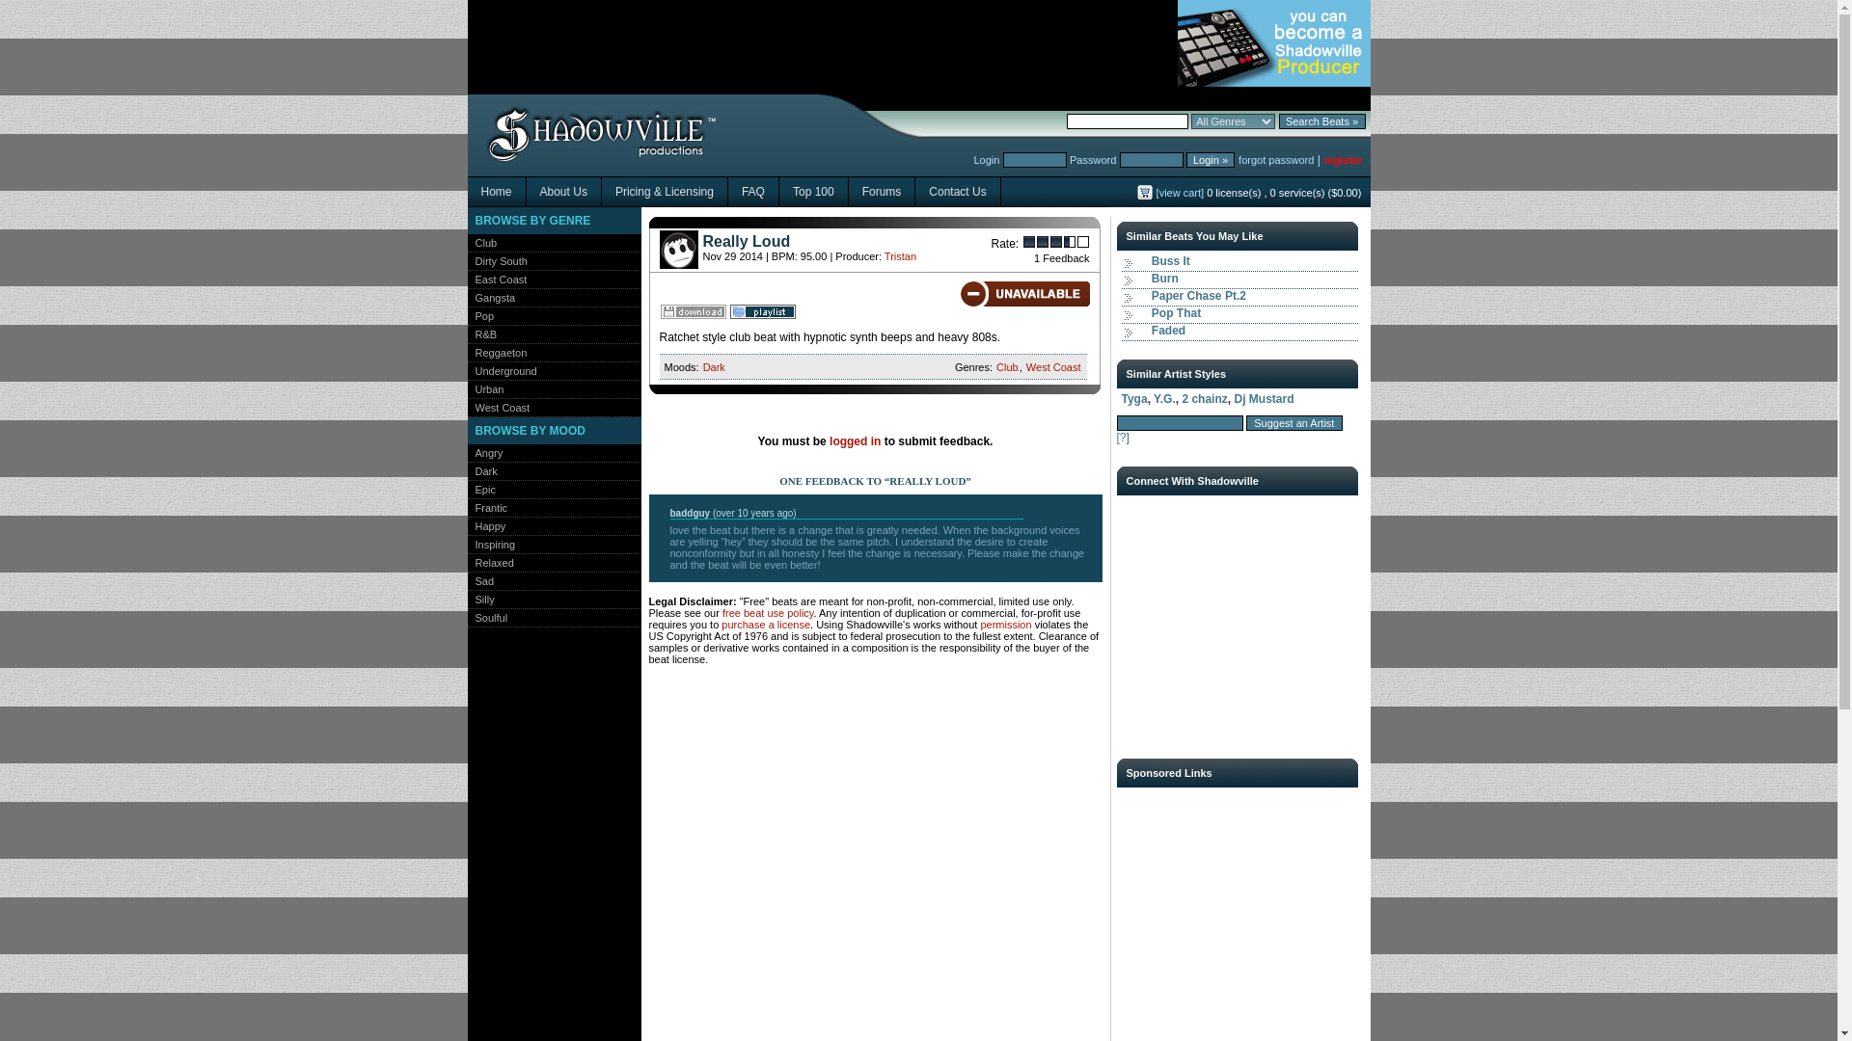 The width and height of the screenshot is (1852, 1041). What do you see at coordinates (480, 581) in the screenshot?
I see `Sad` at bounding box center [480, 581].